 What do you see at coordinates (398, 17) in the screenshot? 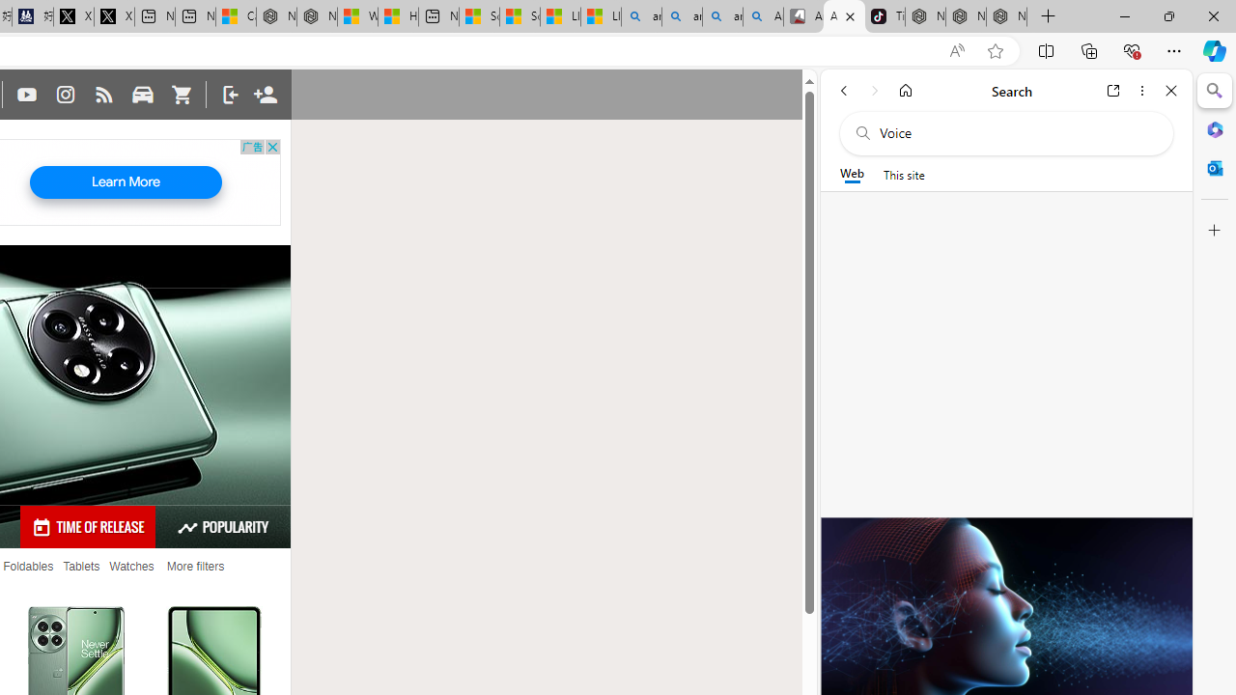
I see `Huge shark washes ashore at New York City beach | Watch` at bounding box center [398, 17].